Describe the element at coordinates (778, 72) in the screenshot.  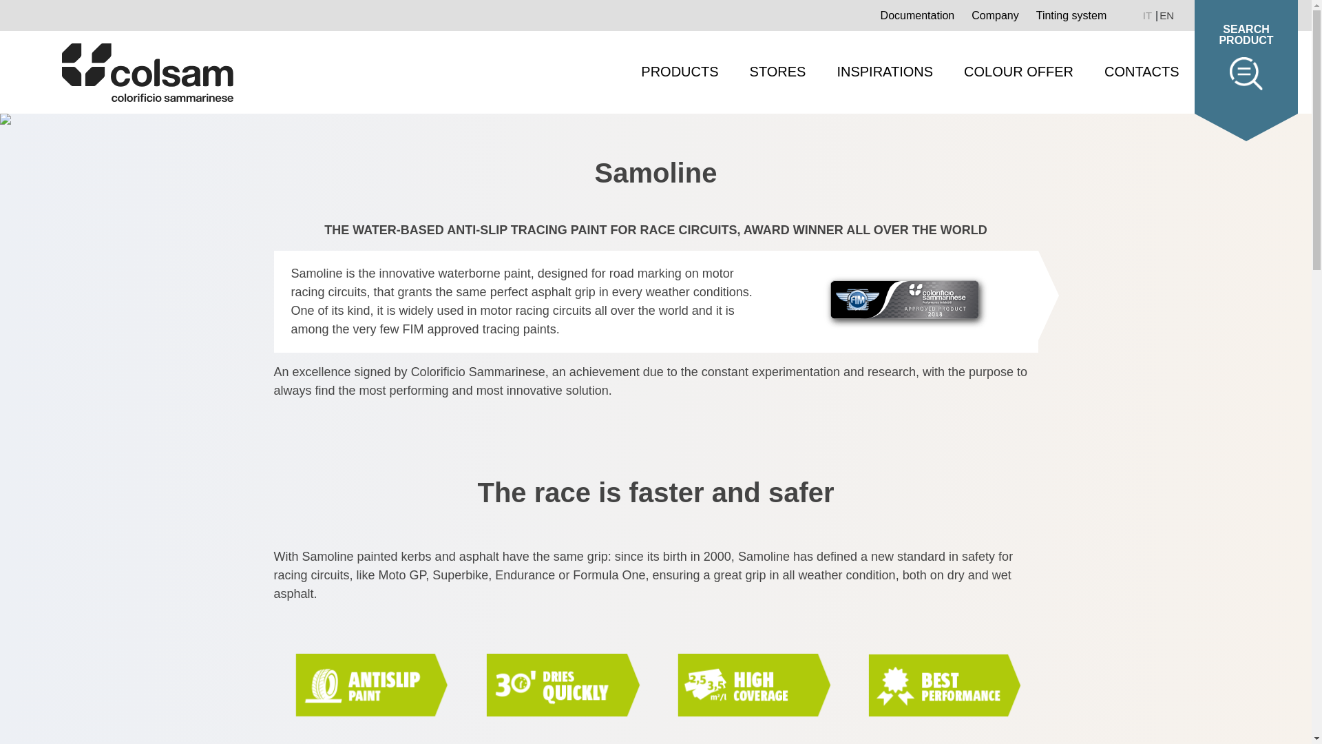
I see `STORES` at that location.